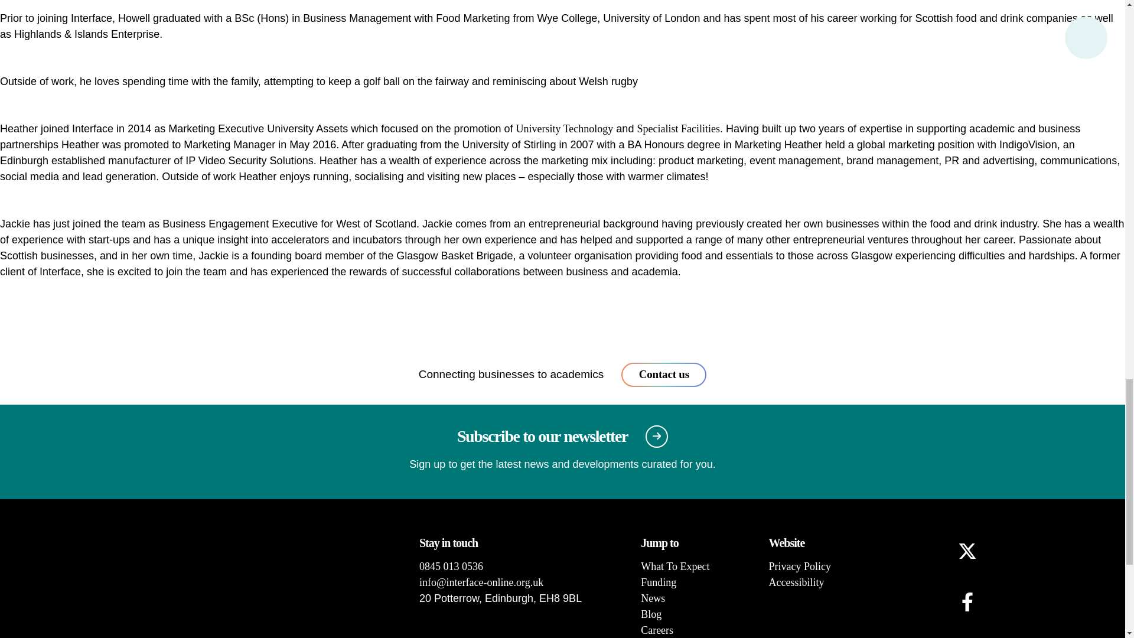 The width and height of the screenshot is (1134, 638). What do you see at coordinates (652, 598) in the screenshot?
I see `News` at bounding box center [652, 598].